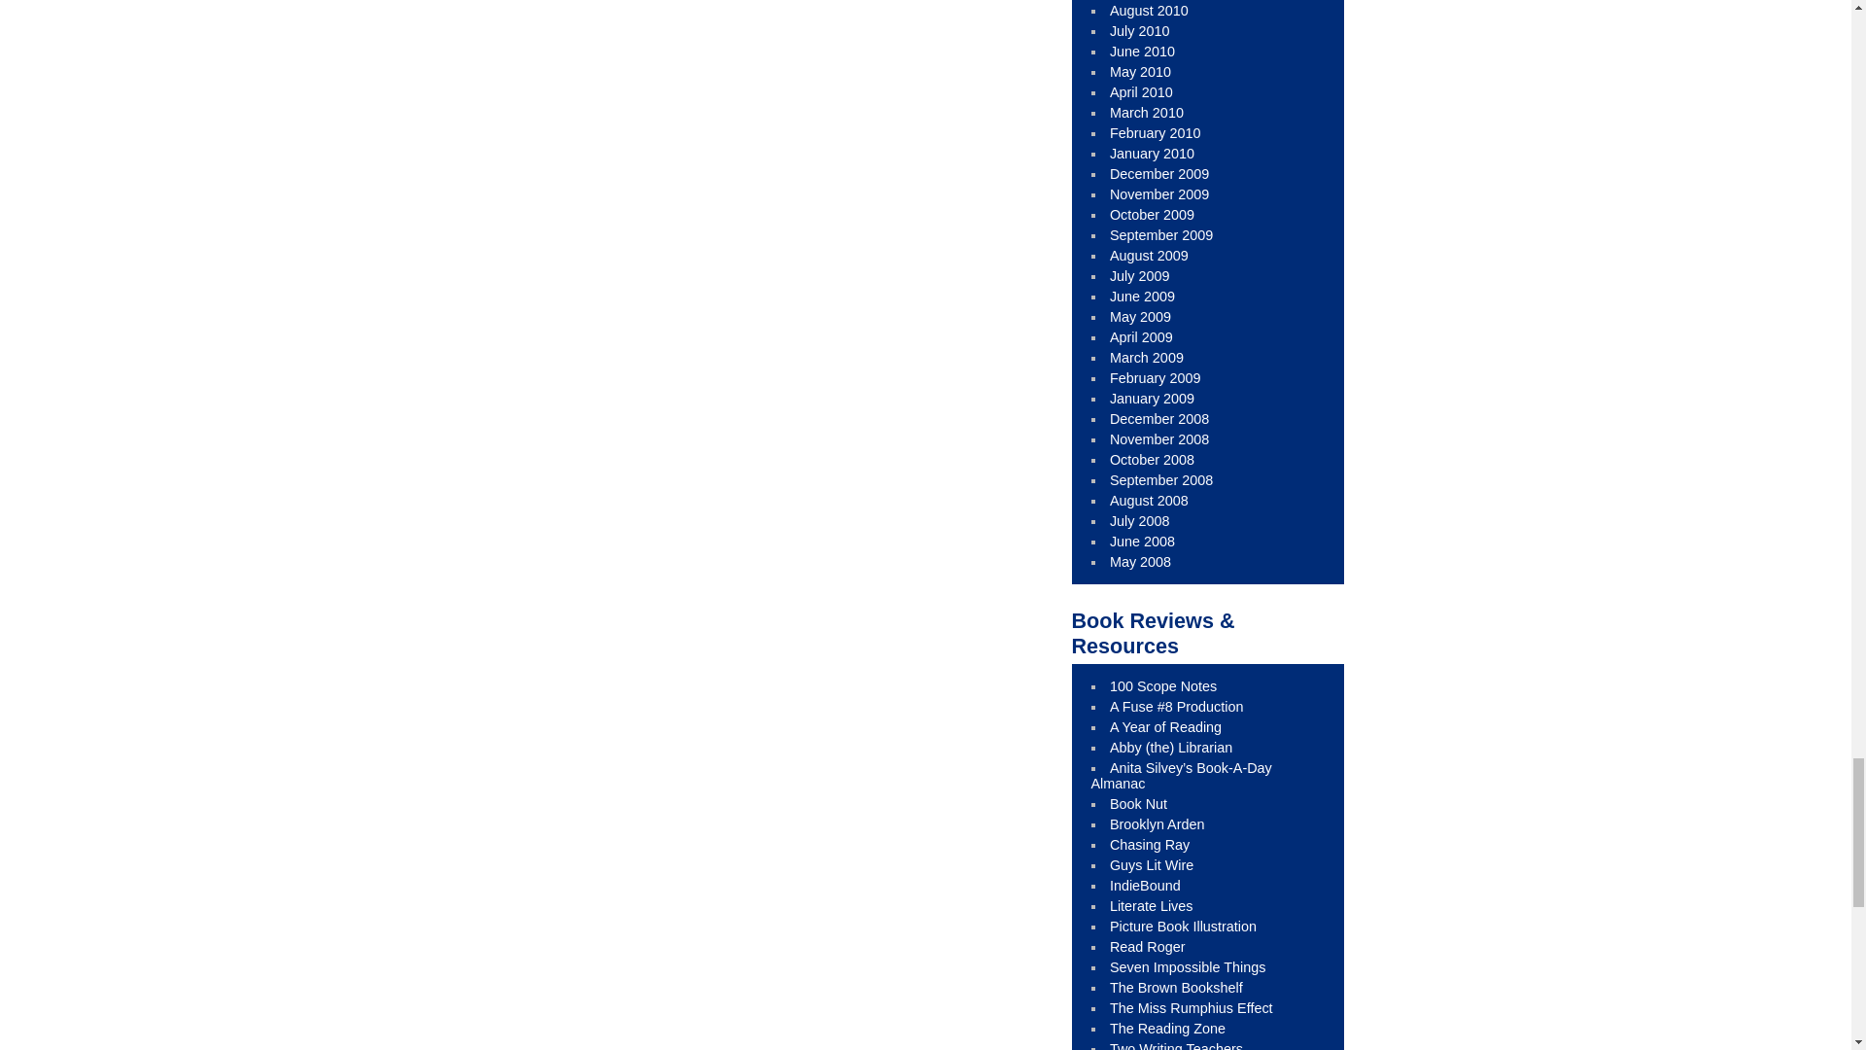 This screenshot has height=1050, width=1866. Describe the element at coordinates (1145, 885) in the screenshot. I see `Book News and Recommendations` at that location.